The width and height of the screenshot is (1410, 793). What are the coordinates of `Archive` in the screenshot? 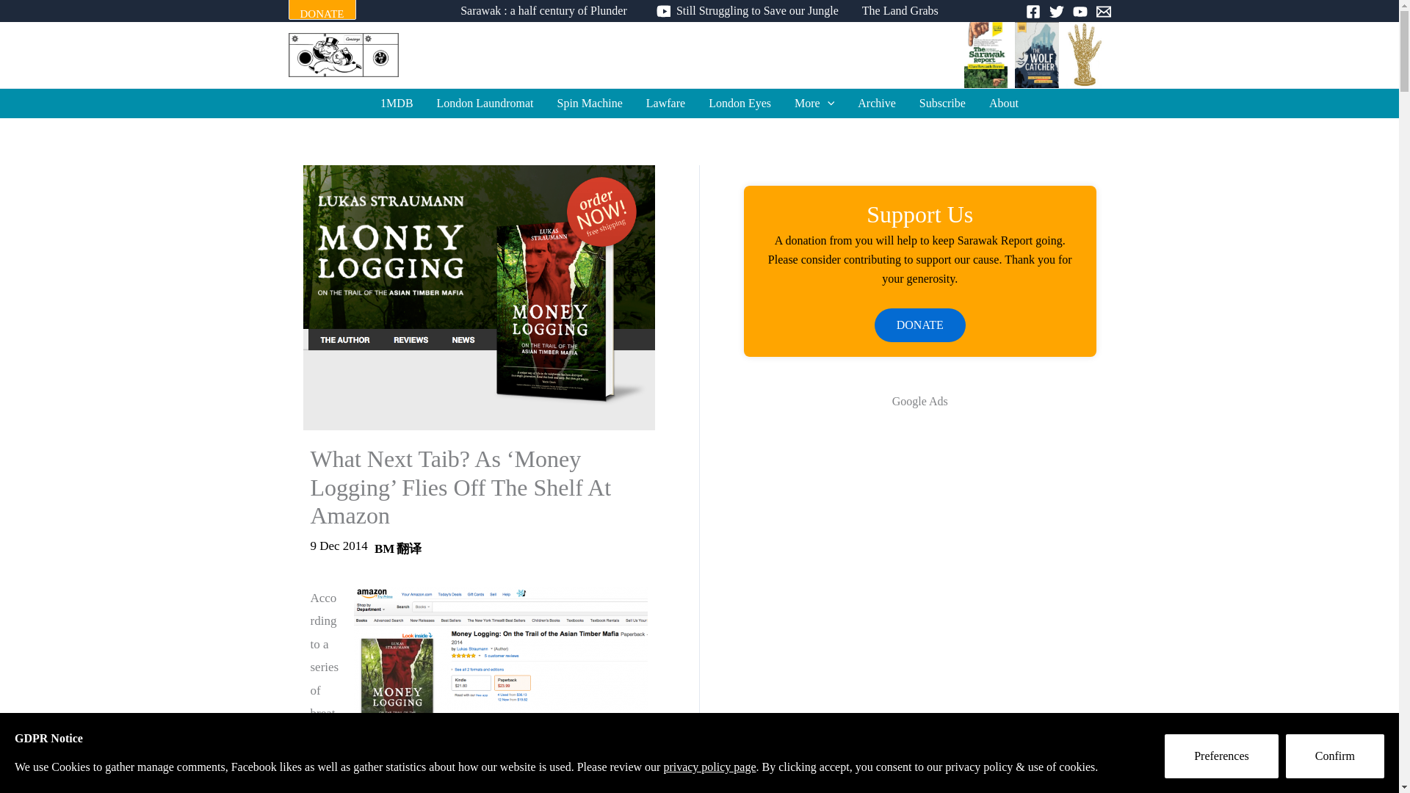 It's located at (877, 103).